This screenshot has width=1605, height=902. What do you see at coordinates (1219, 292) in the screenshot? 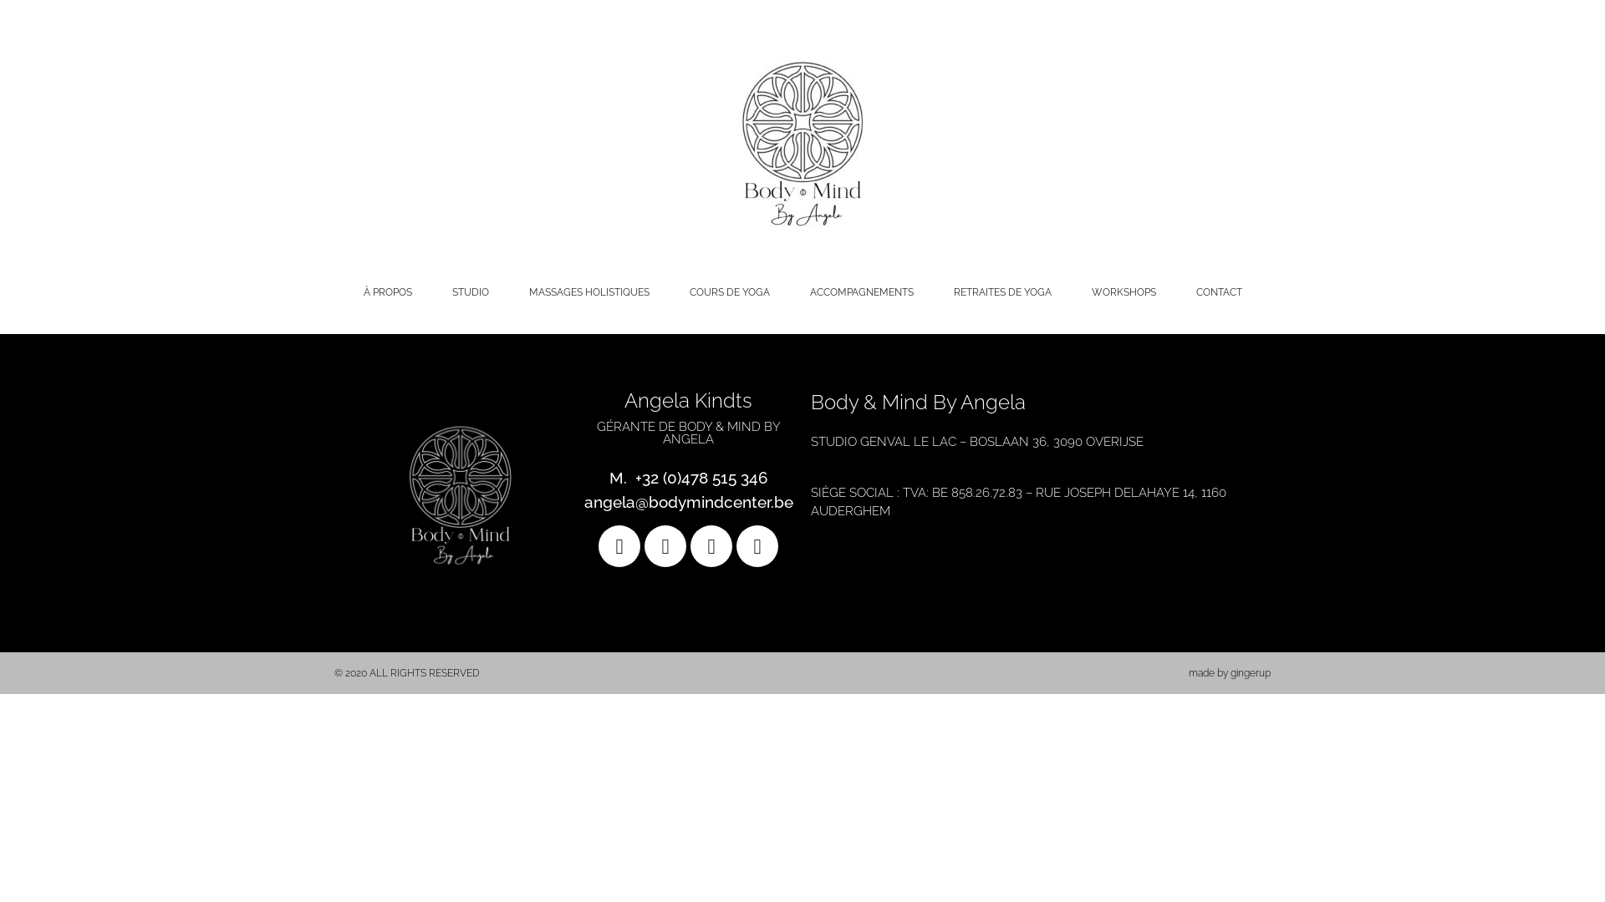
I see `CONTACT` at bounding box center [1219, 292].